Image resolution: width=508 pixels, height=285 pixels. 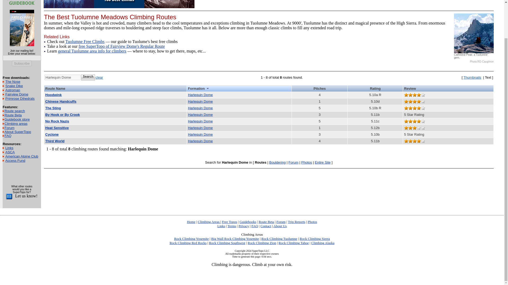 I want to click on Astroman, so click(x=13, y=90).